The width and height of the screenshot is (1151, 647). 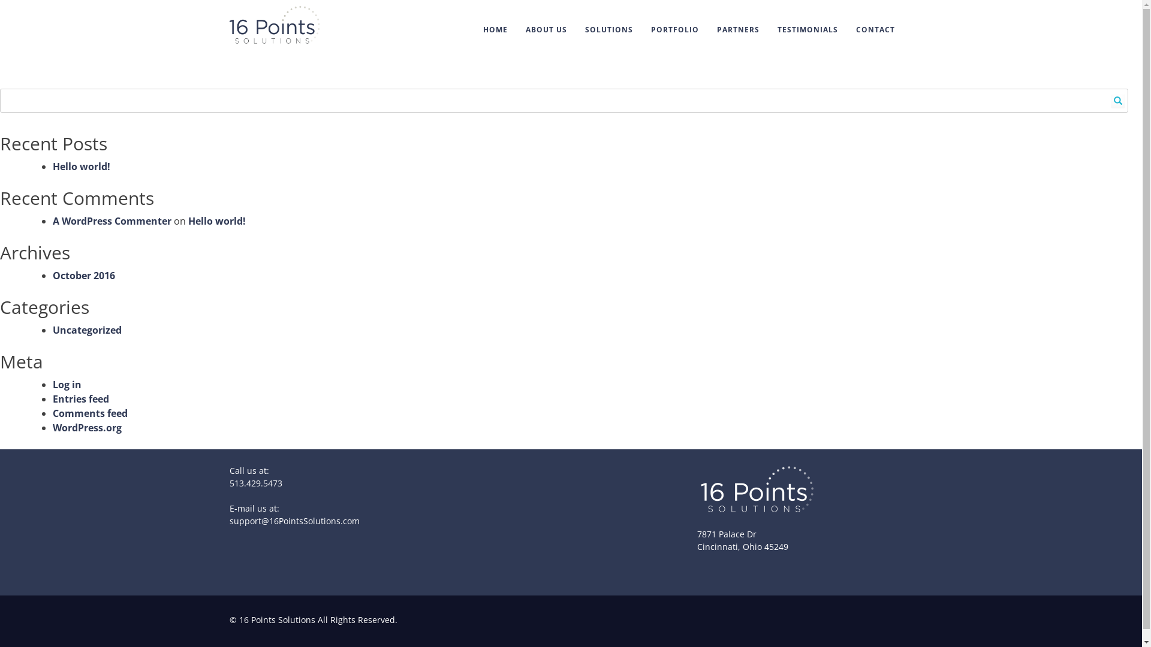 I want to click on Log in, so click(x=67, y=385).